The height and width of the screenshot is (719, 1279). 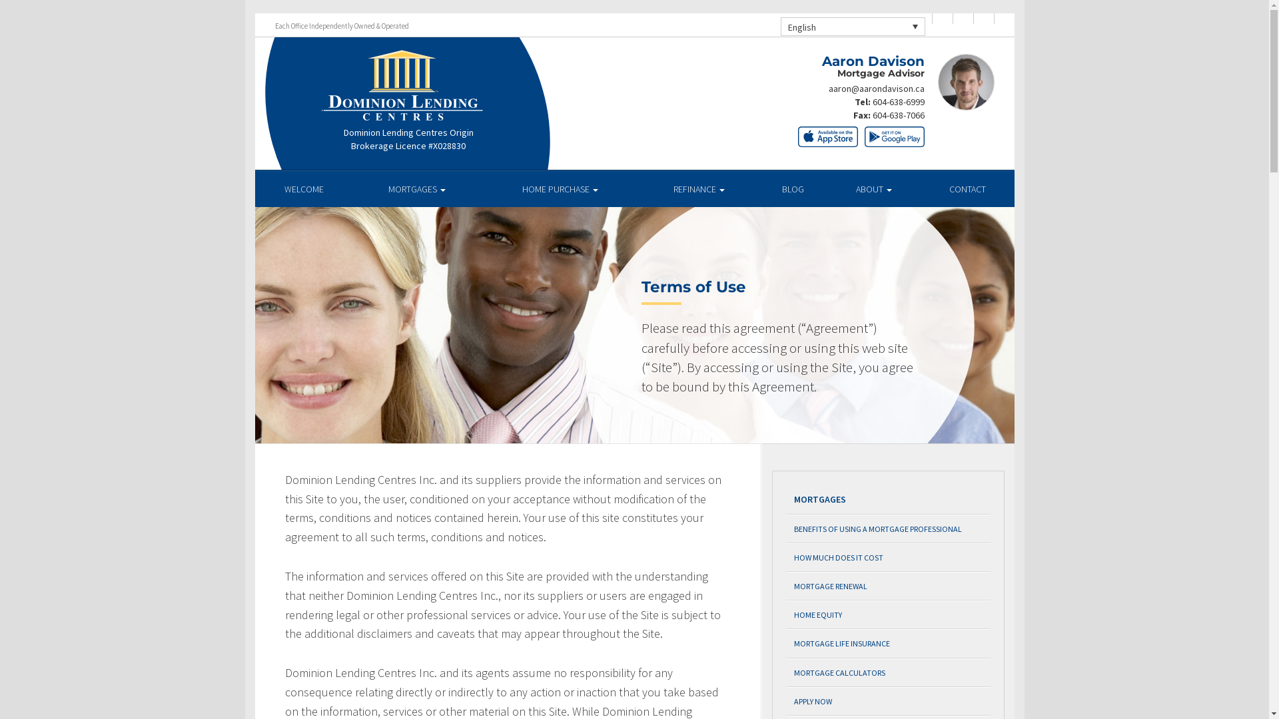 I want to click on MORTGAGE RENEWAL, so click(x=889, y=586).